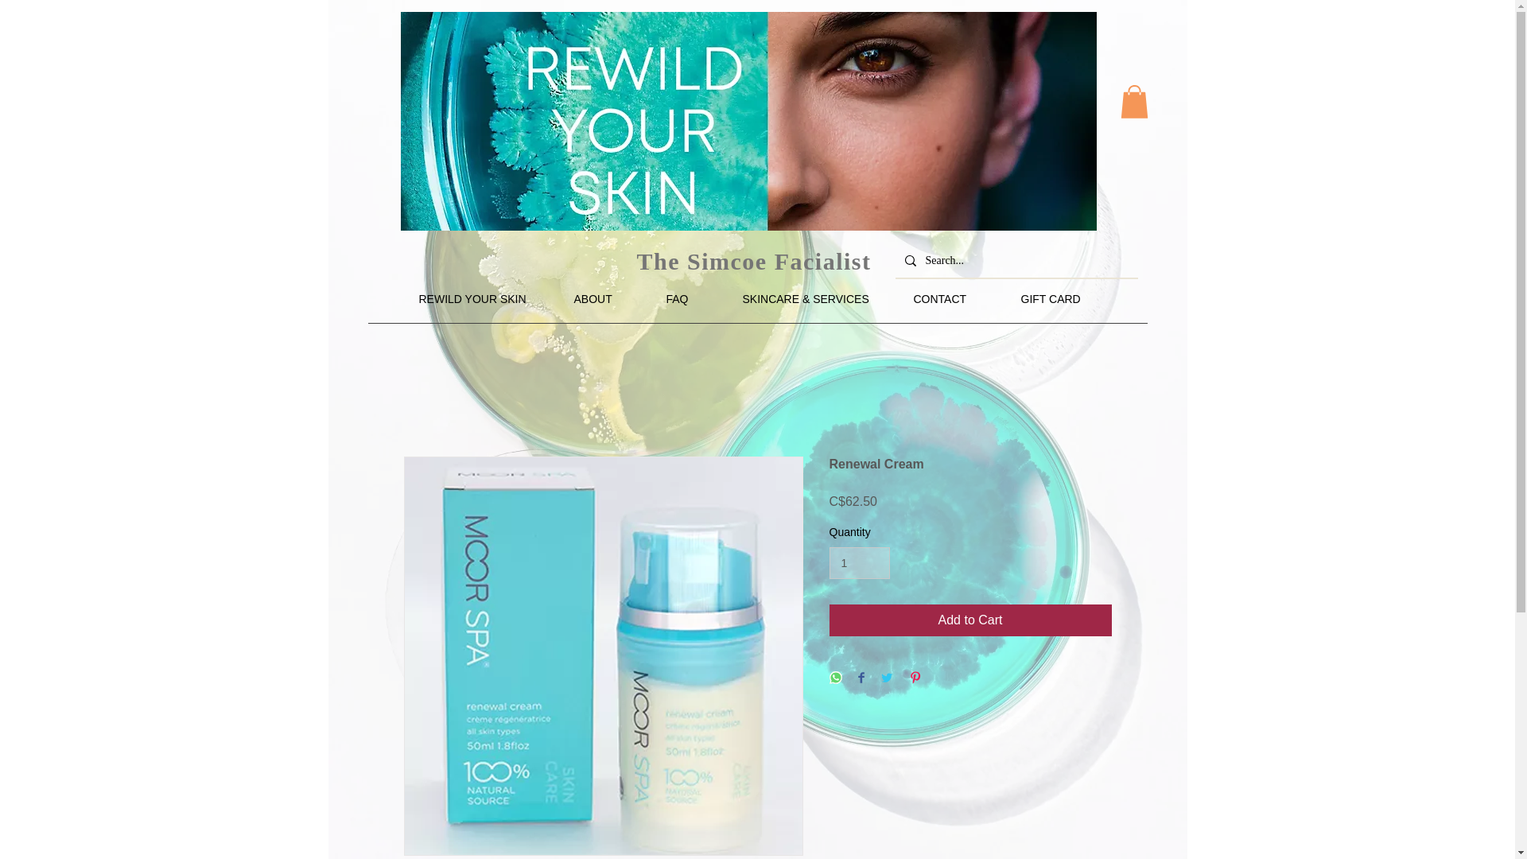 This screenshot has height=859, width=1527. Describe the element at coordinates (691, 299) in the screenshot. I see `FAQ` at that location.